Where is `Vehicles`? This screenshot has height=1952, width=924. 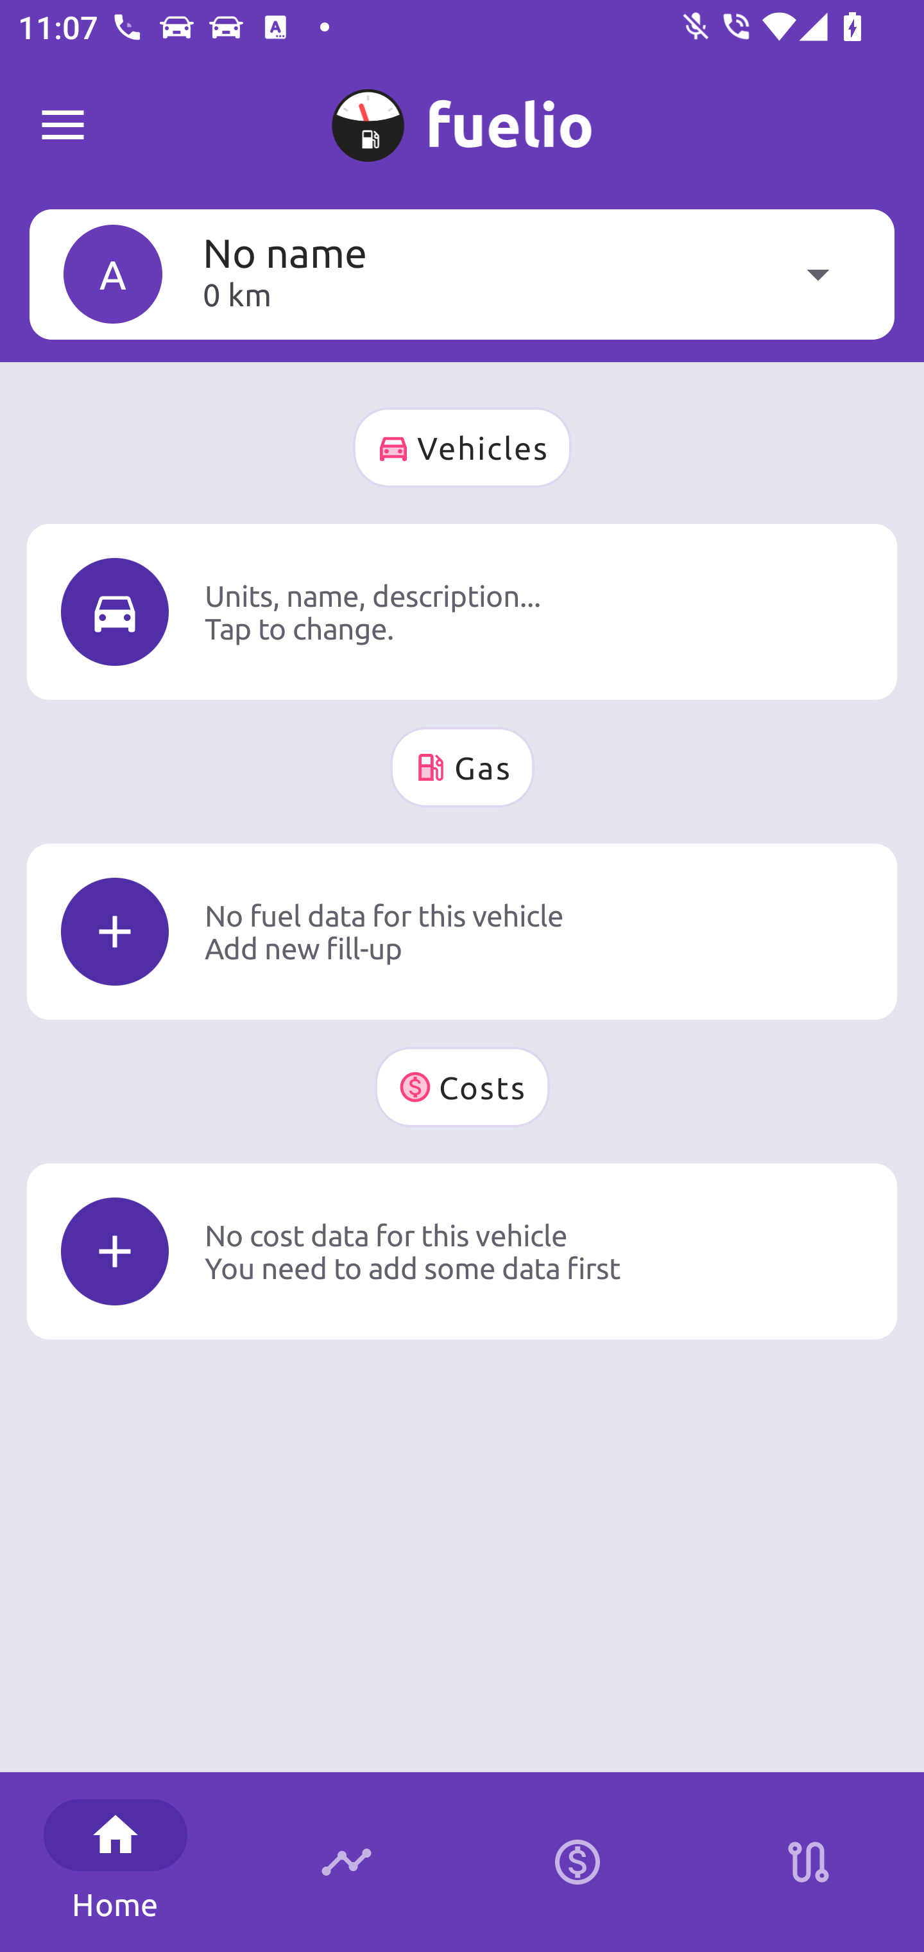 Vehicles is located at coordinates (462, 448).